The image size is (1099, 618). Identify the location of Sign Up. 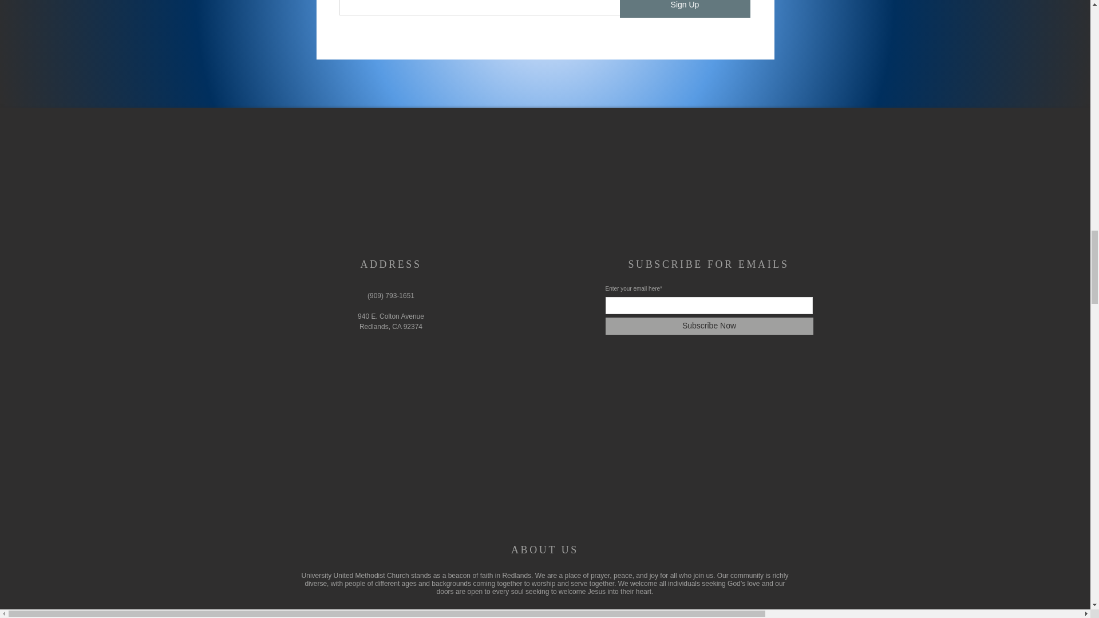
(685, 9).